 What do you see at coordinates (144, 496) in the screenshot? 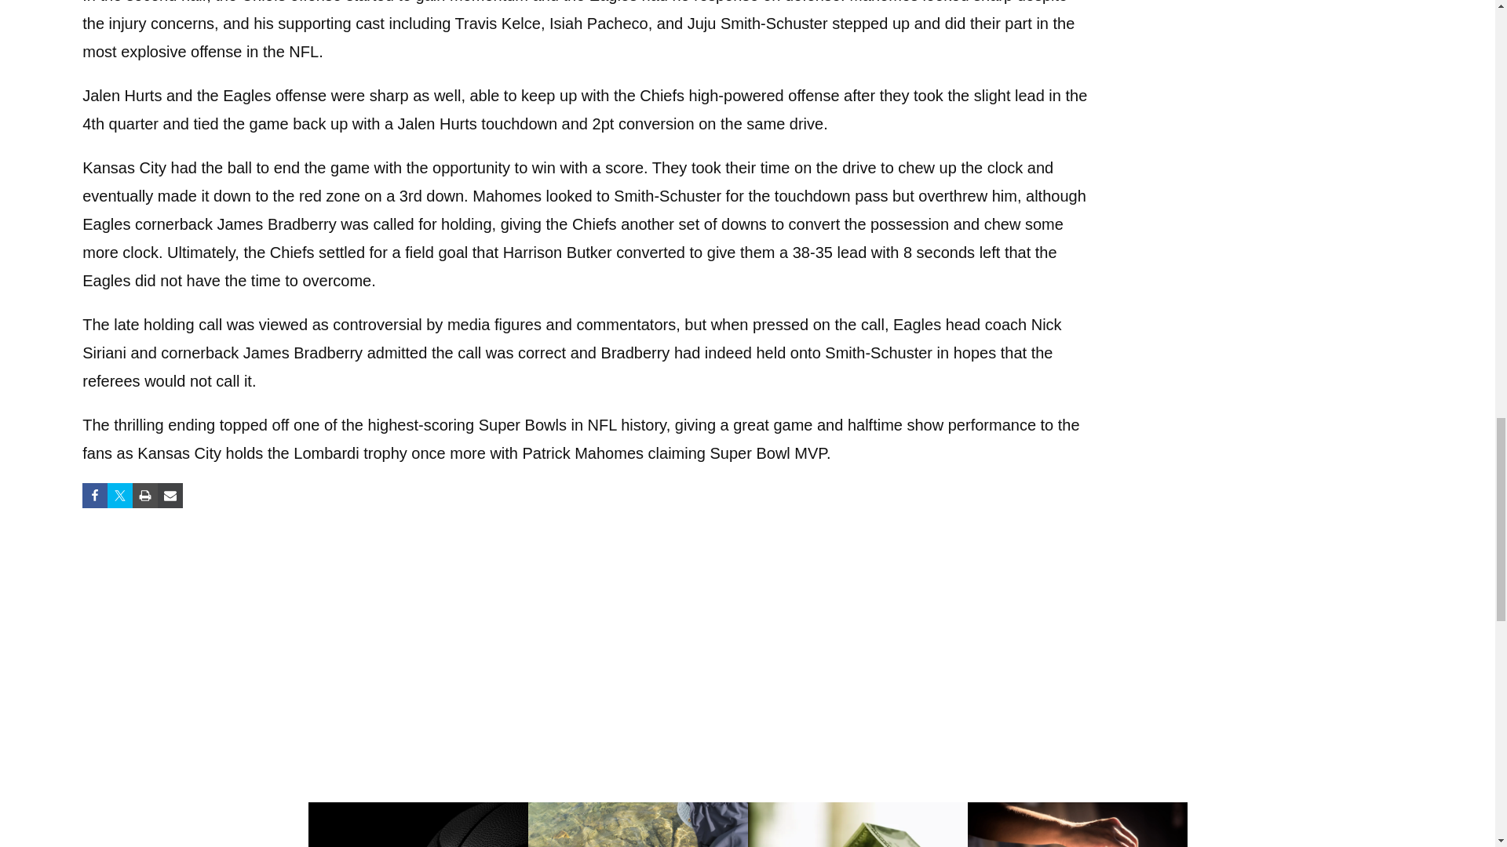
I see `Print this Page` at bounding box center [144, 496].